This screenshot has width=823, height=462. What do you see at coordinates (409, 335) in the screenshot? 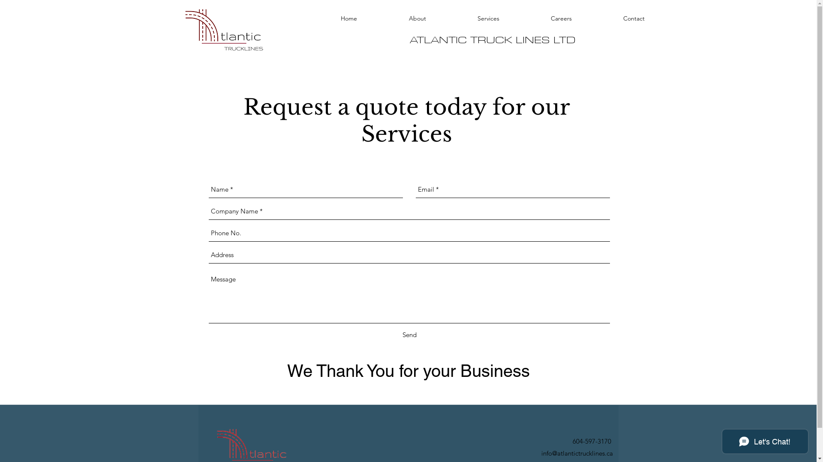
I see `Send` at bounding box center [409, 335].